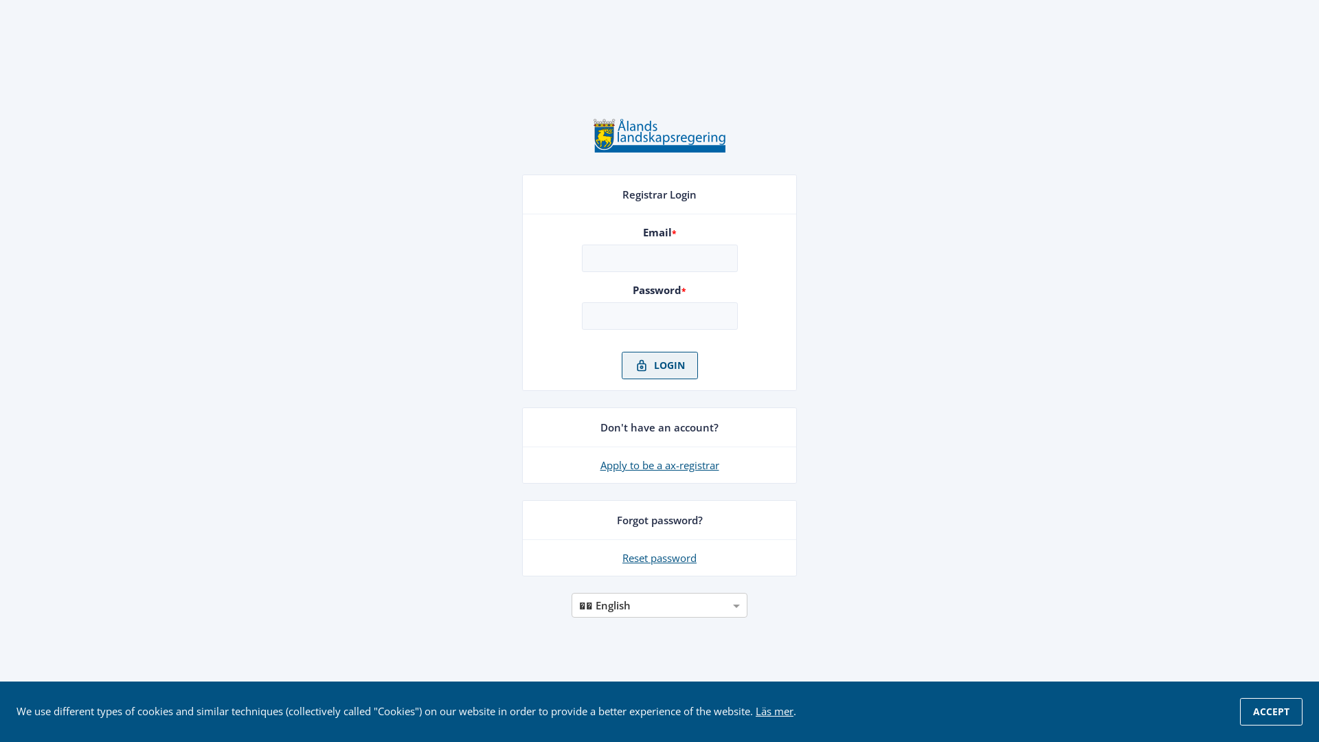 This screenshot has height=742, width=1319. Describe the element at coordinates (659, 465) in the screenshot. I see `Apply to be a ax-registrar` at that location.